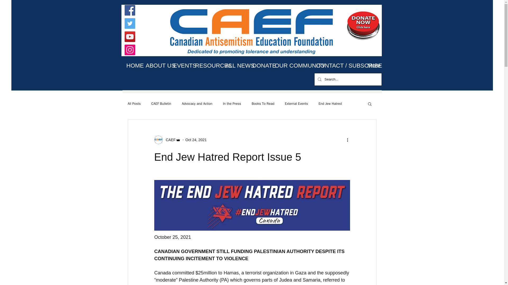 The image size is (508, 285). I want to click on HOME, so click(132, 65).